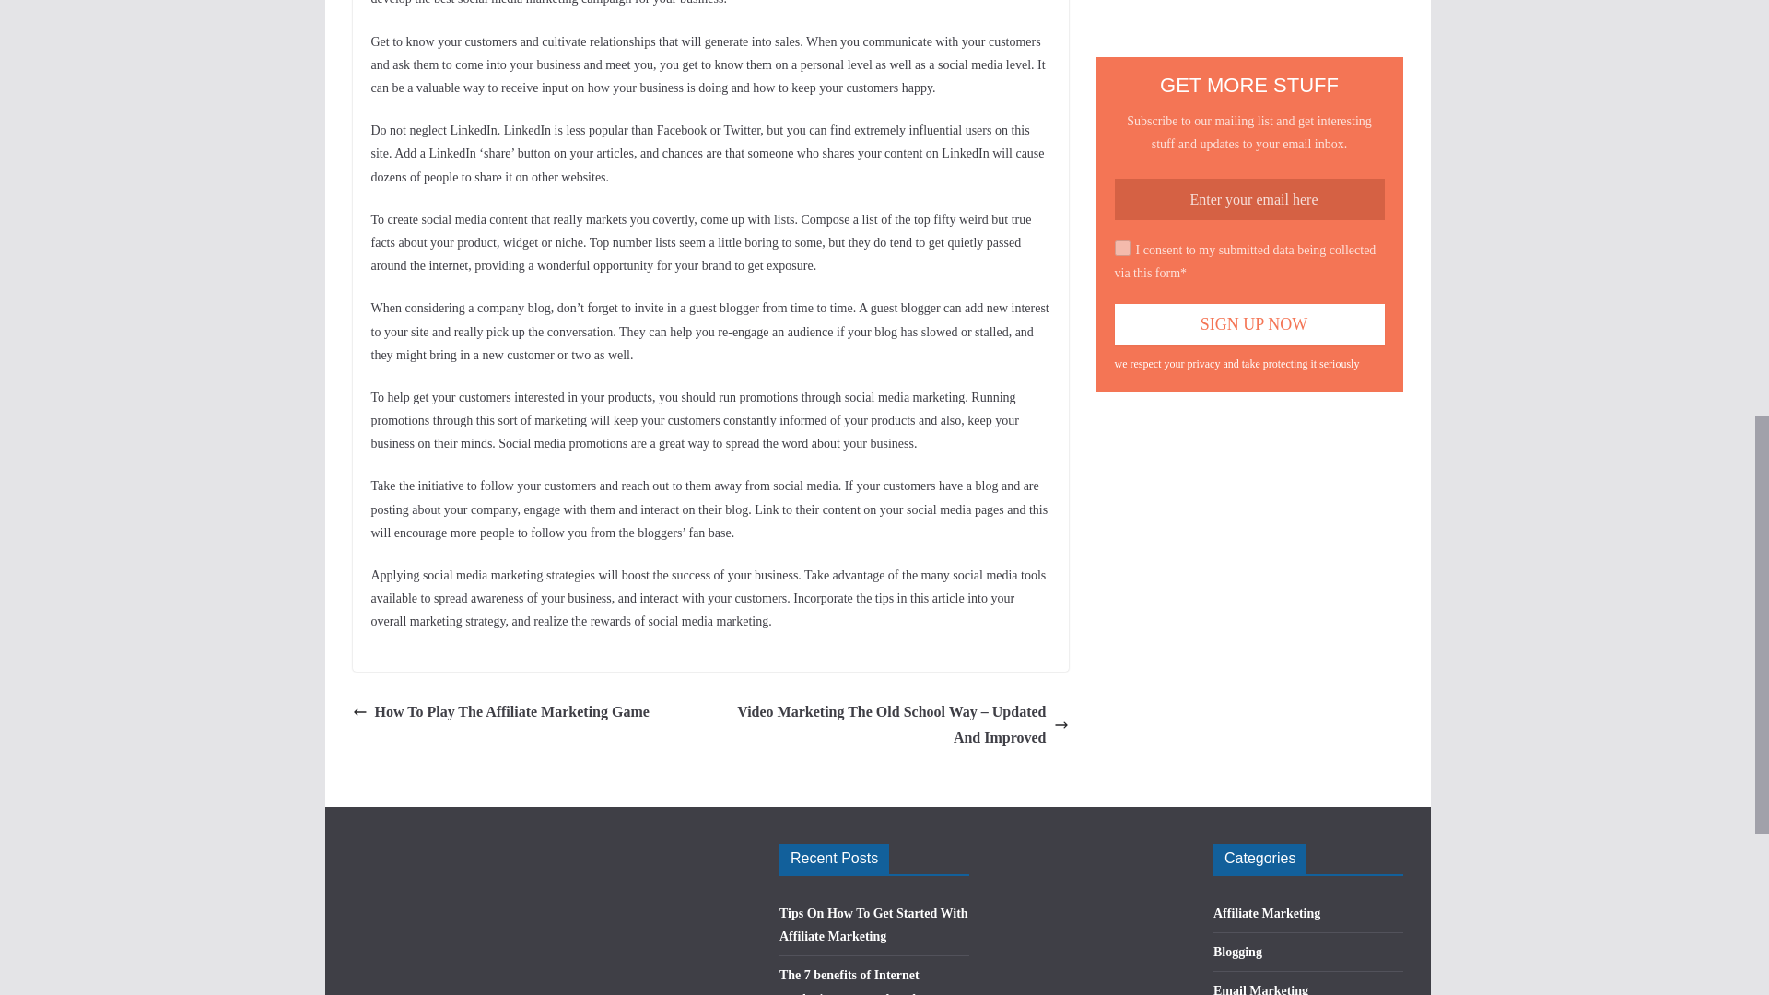 This screenshot has height=995, width=1769. What do you see at coordinates (500, 713) in the screenshot?
I see `How To Play The Affiliate Marketing Game` at bounding box center [500, 713].